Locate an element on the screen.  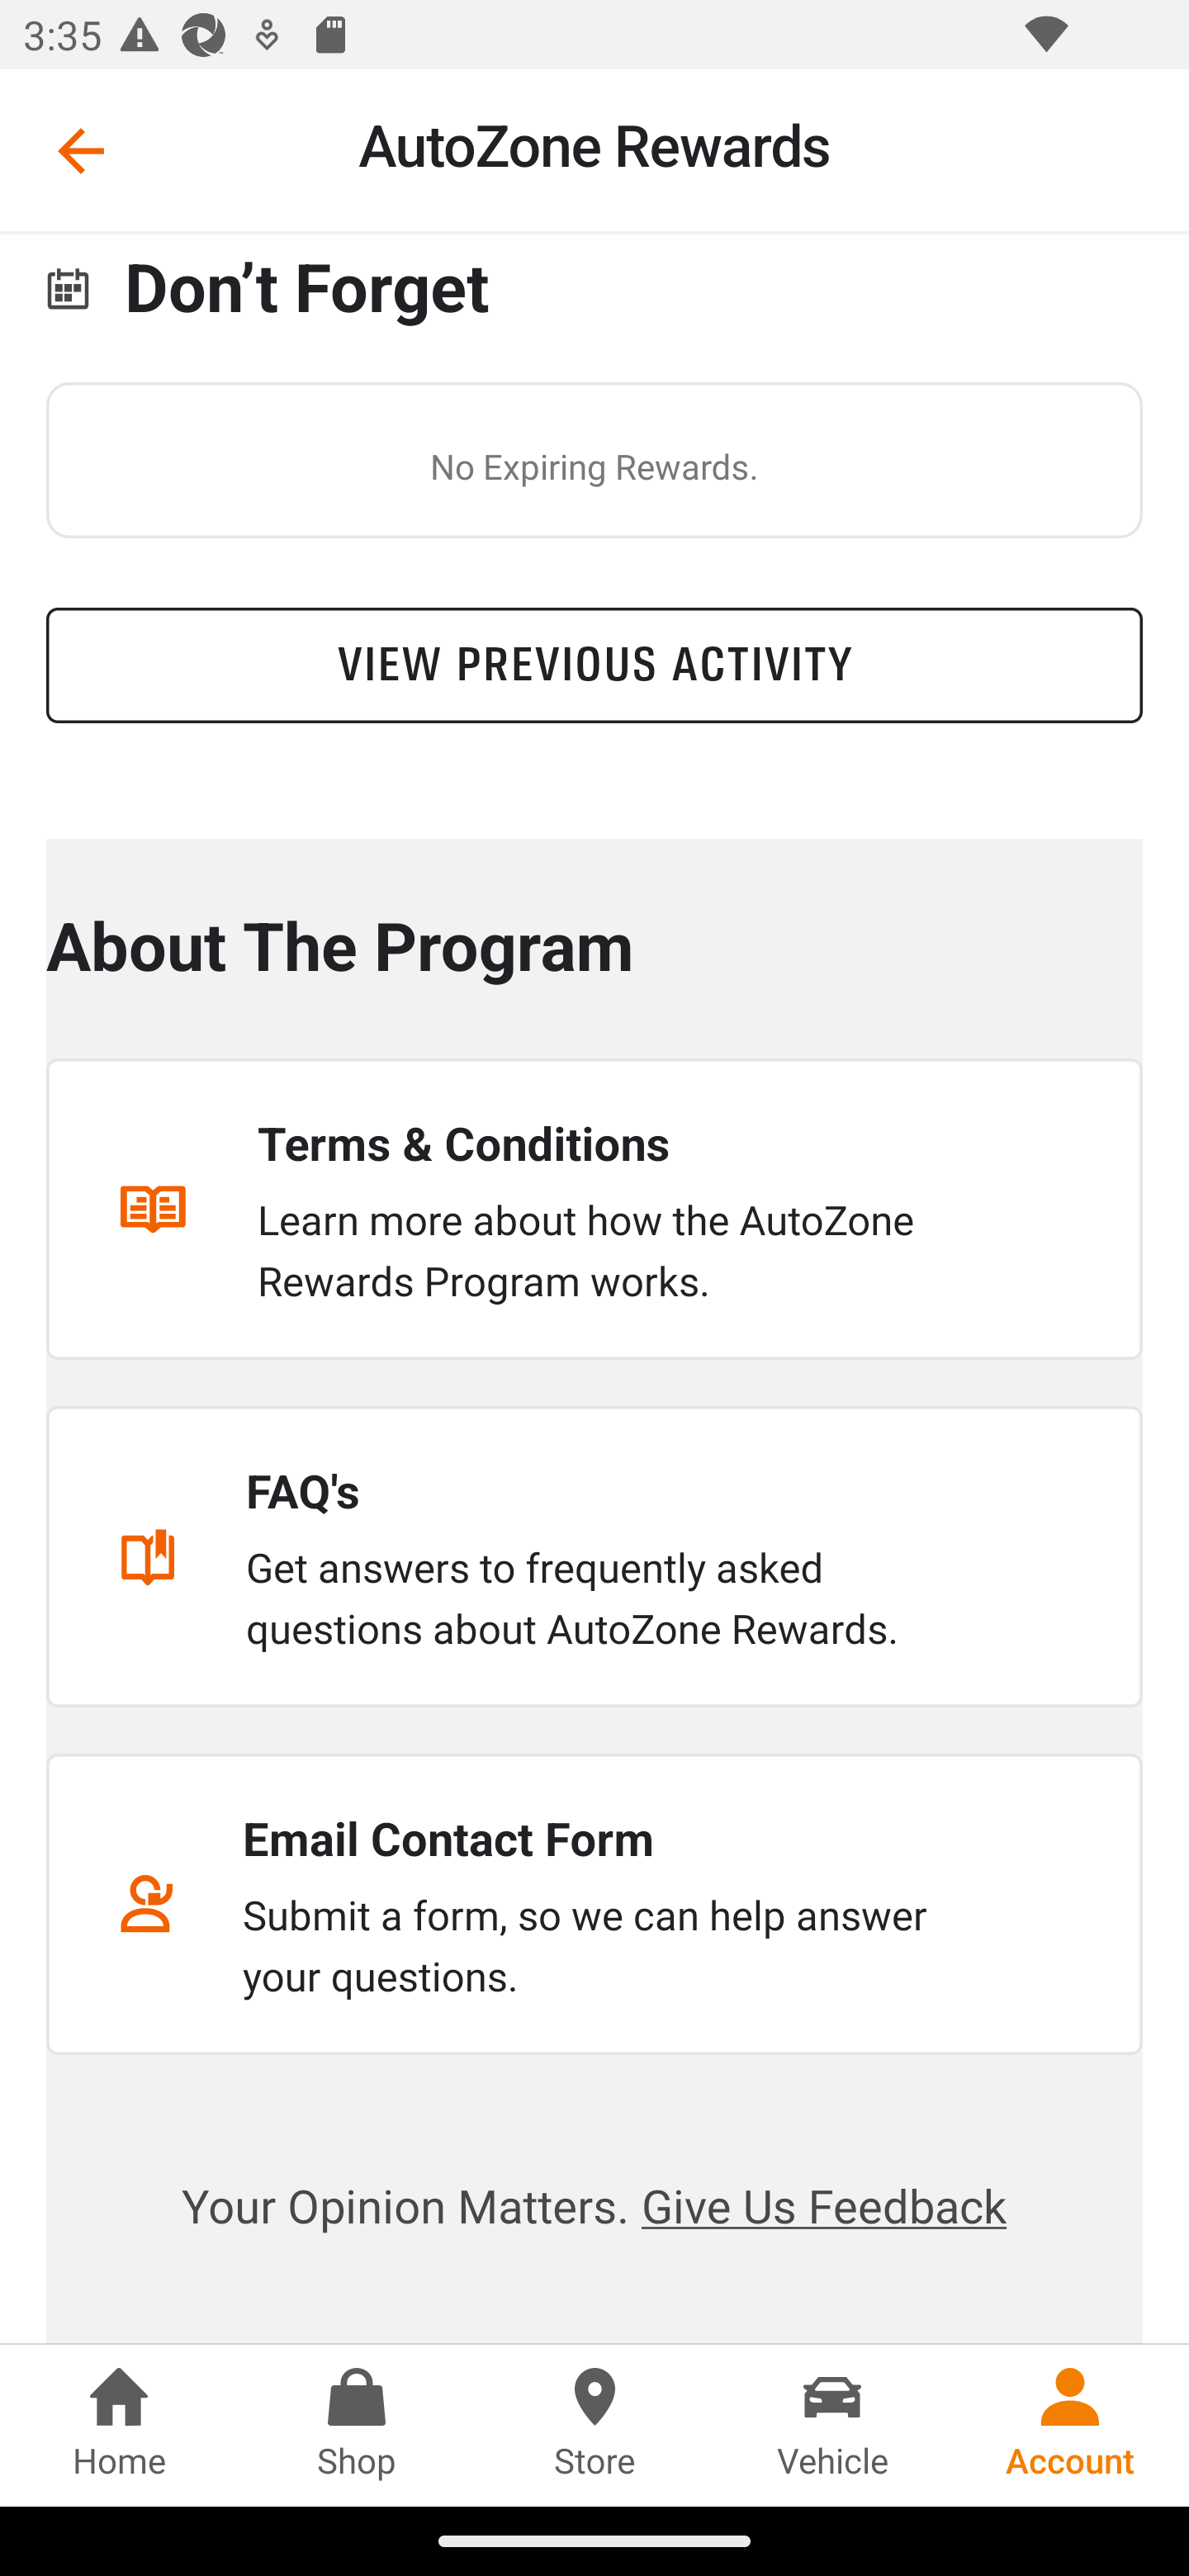
VIEW PREVIOUS ACTIVITY is located at coordinates (594, 665).